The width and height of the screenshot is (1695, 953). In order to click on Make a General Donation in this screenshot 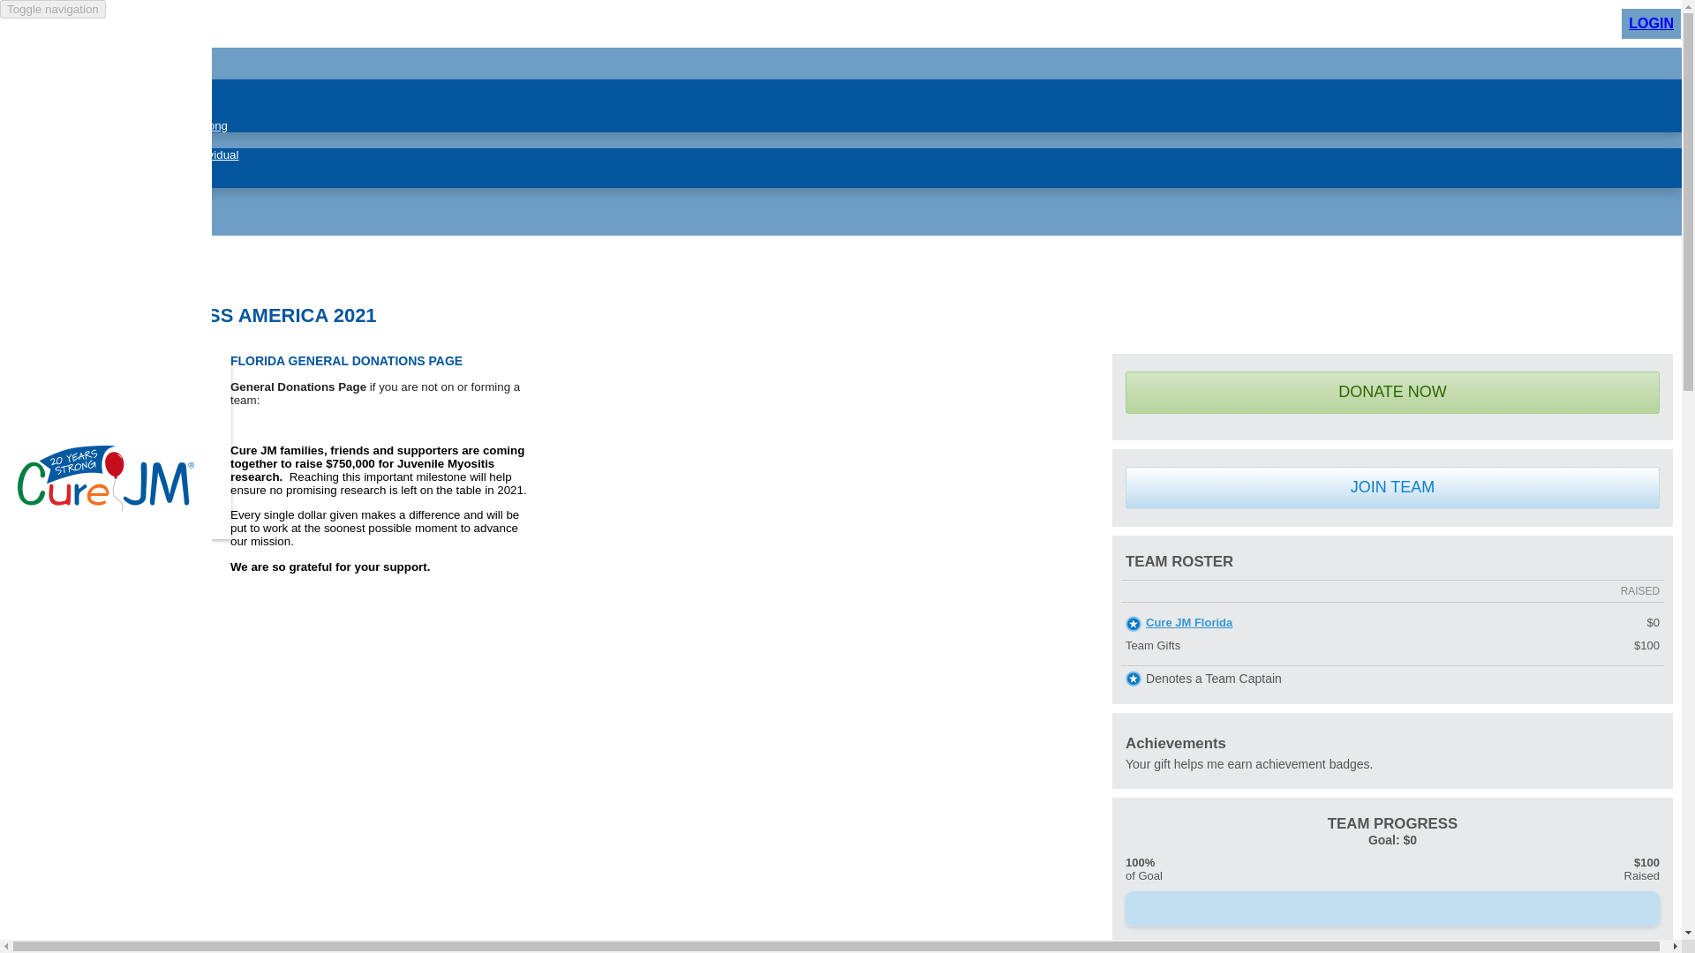, I will do `click(138, 180)`.